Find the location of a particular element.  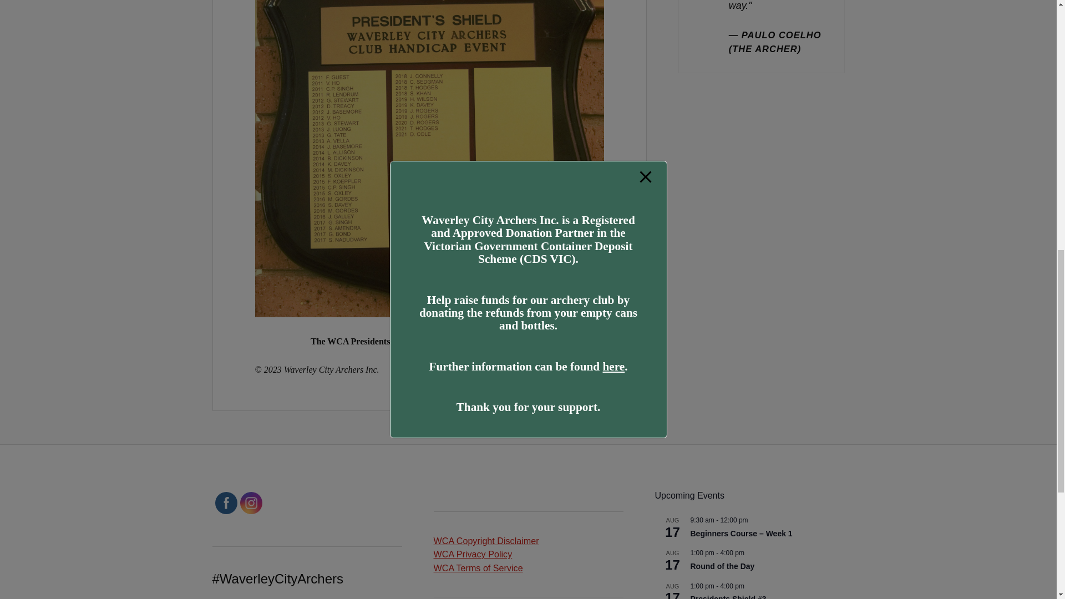

Facebook is located at coordinates (225, 503).